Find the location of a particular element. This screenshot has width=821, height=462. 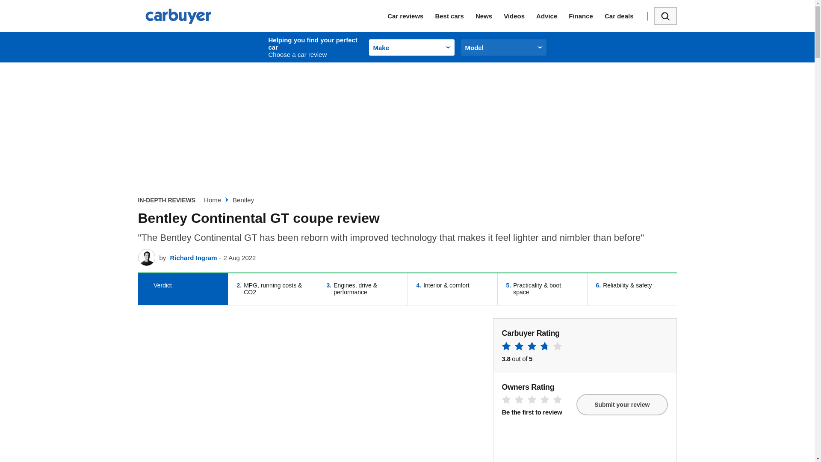

Search is located at coordinates (182, 289).